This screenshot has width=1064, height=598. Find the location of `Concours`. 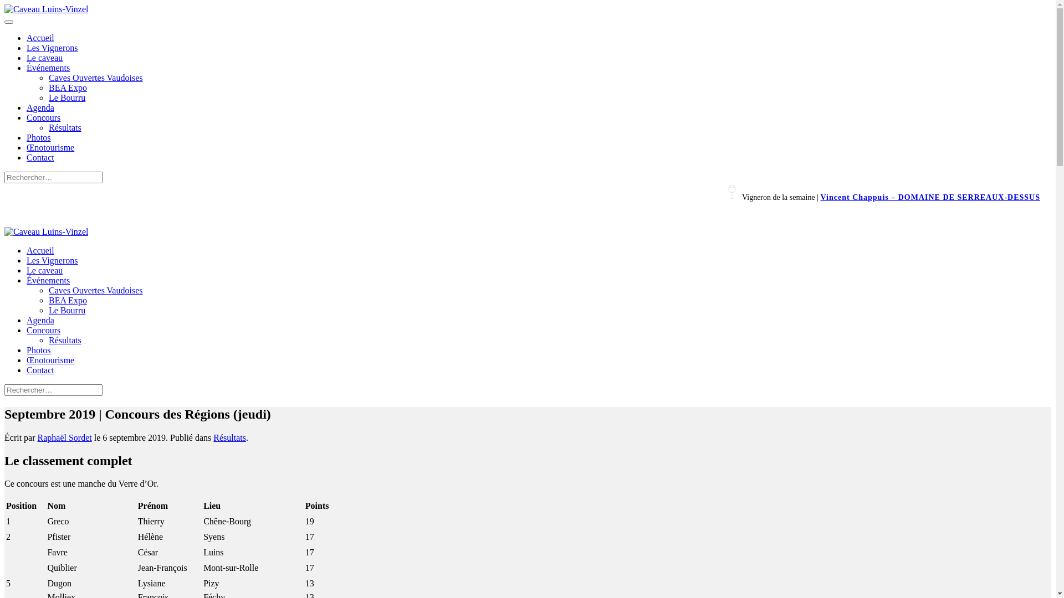

Concours is located at coordinates (43, 330).